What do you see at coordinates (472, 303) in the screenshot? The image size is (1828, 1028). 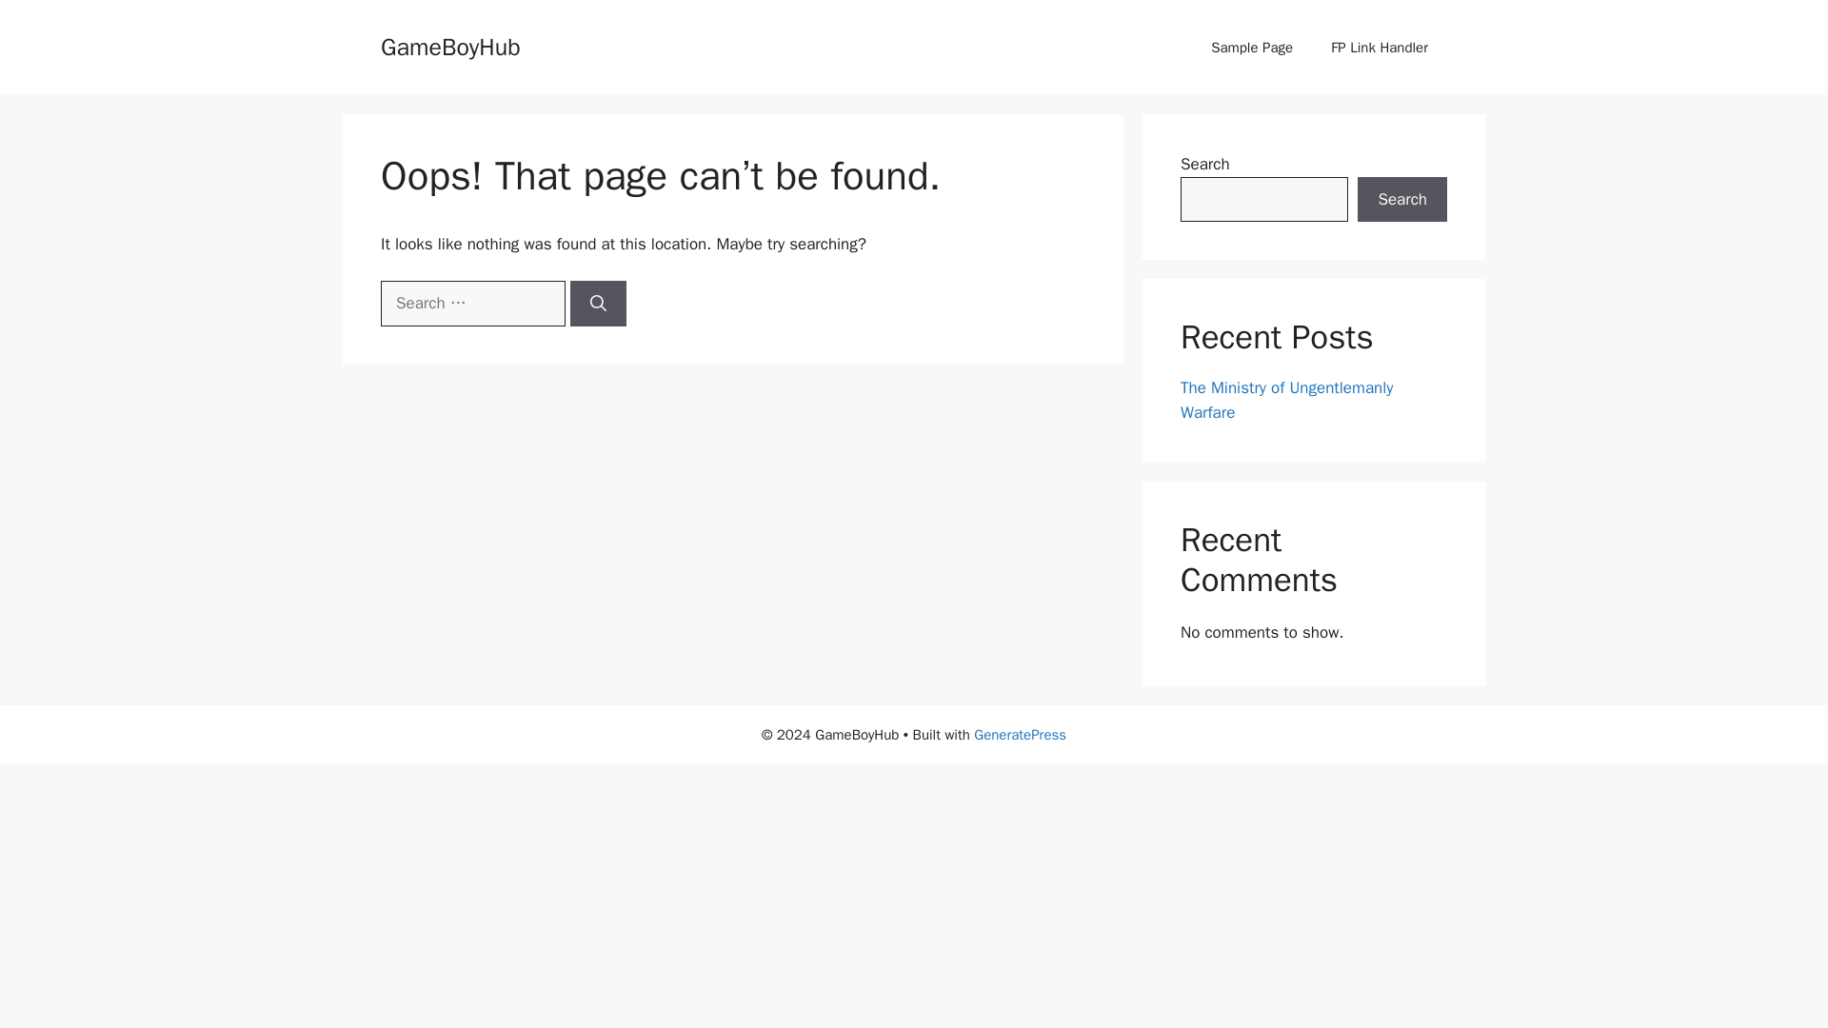 I see `Search for:` at bounding box center [472, 303].